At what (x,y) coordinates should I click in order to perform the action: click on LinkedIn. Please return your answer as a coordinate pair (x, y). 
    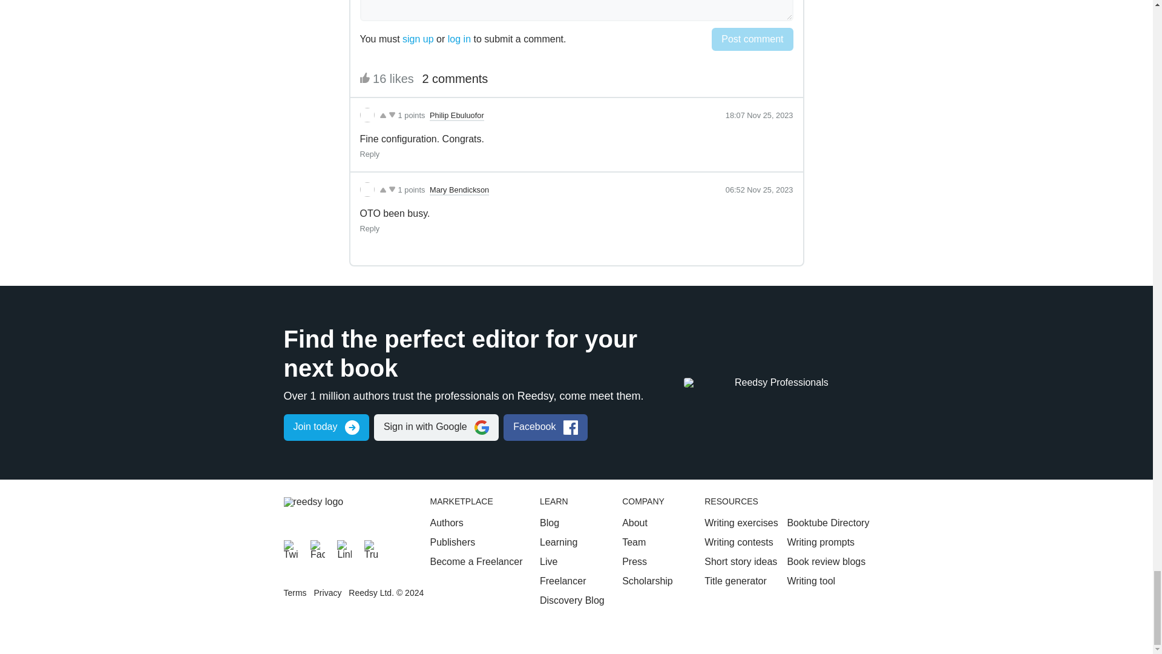
    Looking at the image, I should click on (344, 547).